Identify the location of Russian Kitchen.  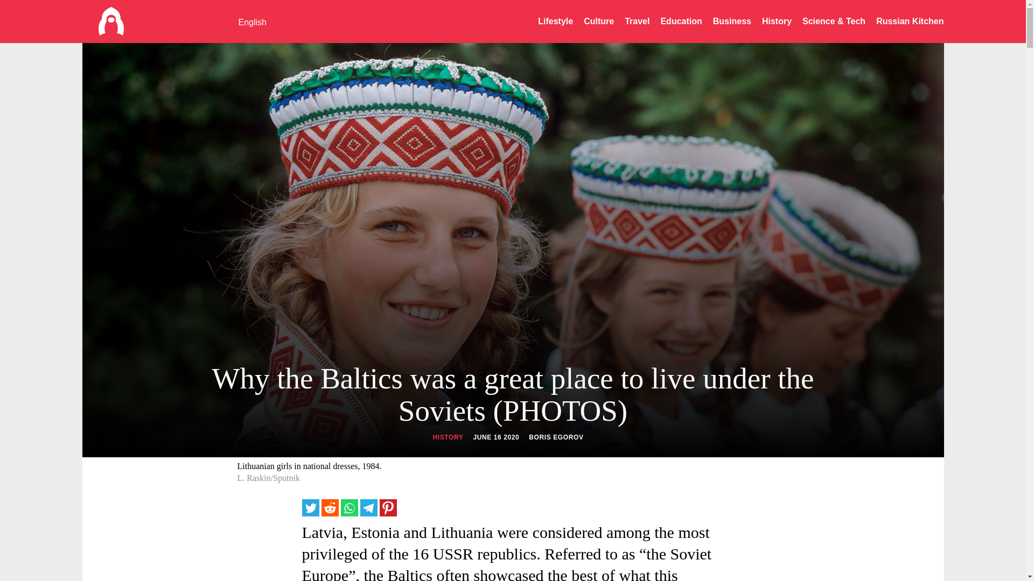
(909, 22).